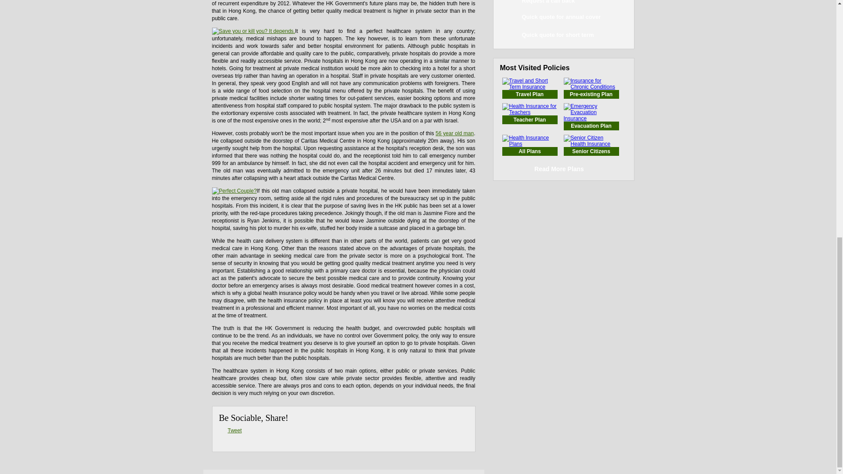 The width and height of the screenshot is (843, 474). What do you see at coordinates (530, 94) in the screenshot?
I see `Travel and Short Term Insurance` at bounding box center [530, 94].